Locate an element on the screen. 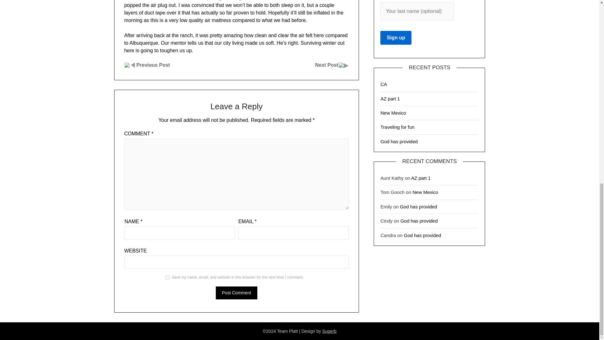 Image resolution: width=604 pixels, height=340 pixels. New Mexico is located at coordinates (425, 192).